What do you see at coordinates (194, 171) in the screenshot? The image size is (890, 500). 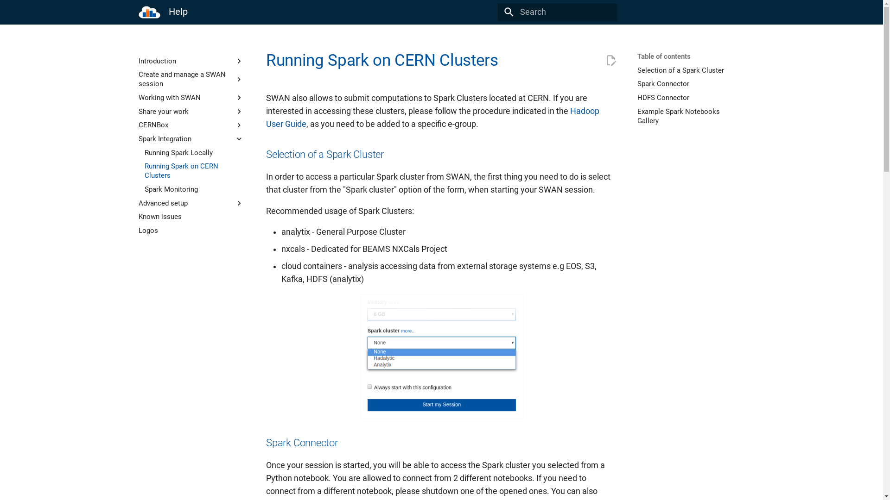 I see `Running Spark on CERN Clusters` at bounding box center [194, 171].